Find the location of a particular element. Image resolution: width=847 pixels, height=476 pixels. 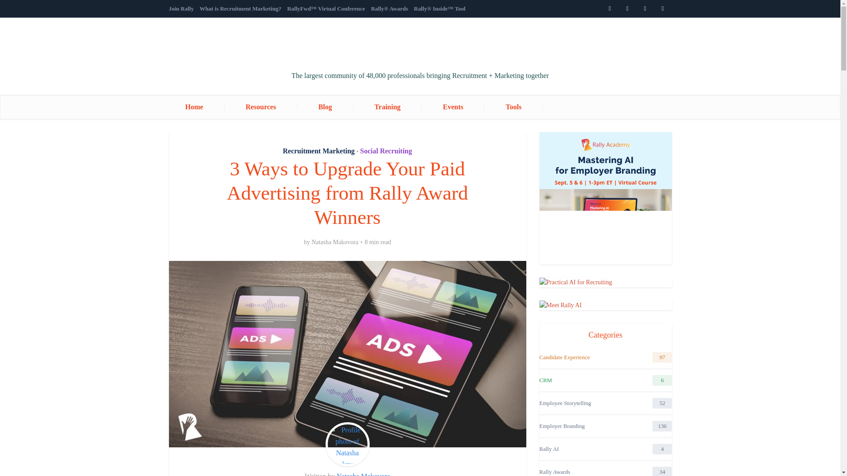

Home is located at coordinates (205, 107).